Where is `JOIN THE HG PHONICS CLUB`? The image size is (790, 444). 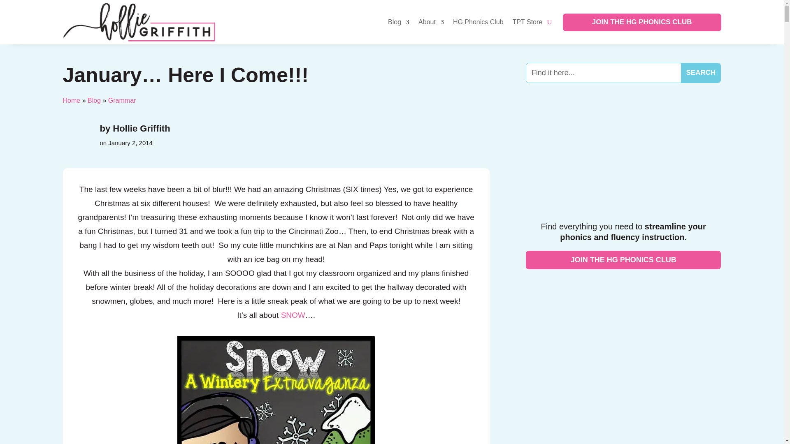 JOIN THE HG PHONICS CLUB is located at coordinates (642, 22).